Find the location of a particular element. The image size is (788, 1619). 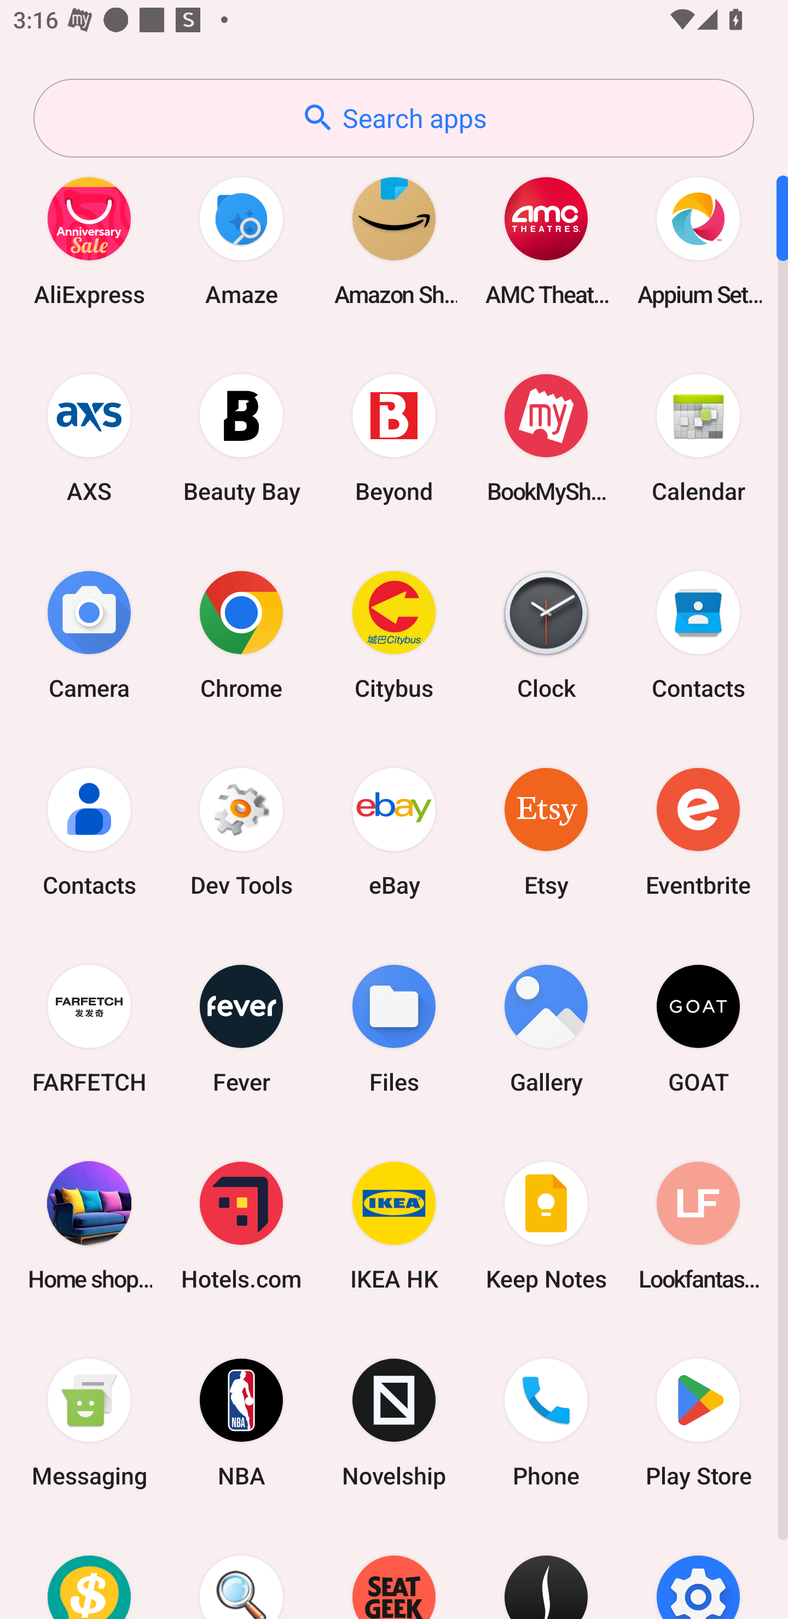

BookMyShow is located at coordinates (546, 438).